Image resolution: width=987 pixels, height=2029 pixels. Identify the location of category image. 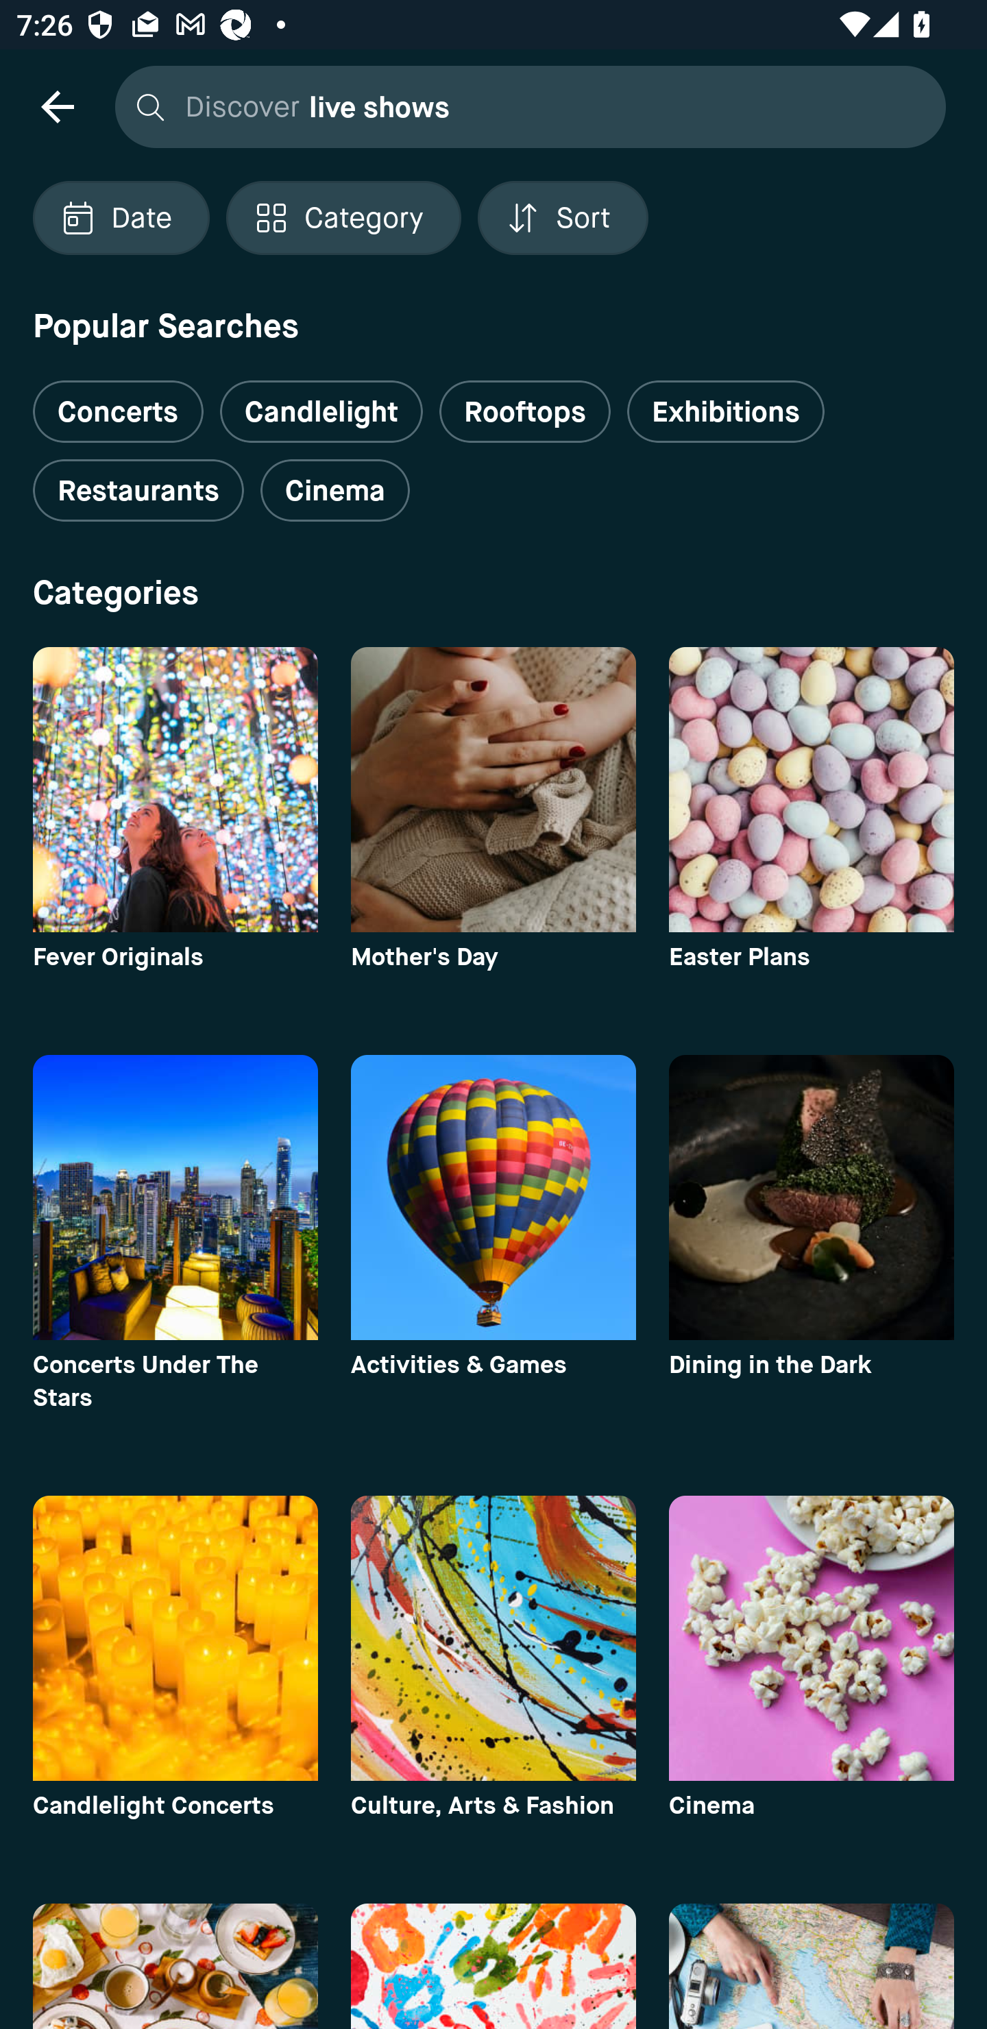
(812, 789).